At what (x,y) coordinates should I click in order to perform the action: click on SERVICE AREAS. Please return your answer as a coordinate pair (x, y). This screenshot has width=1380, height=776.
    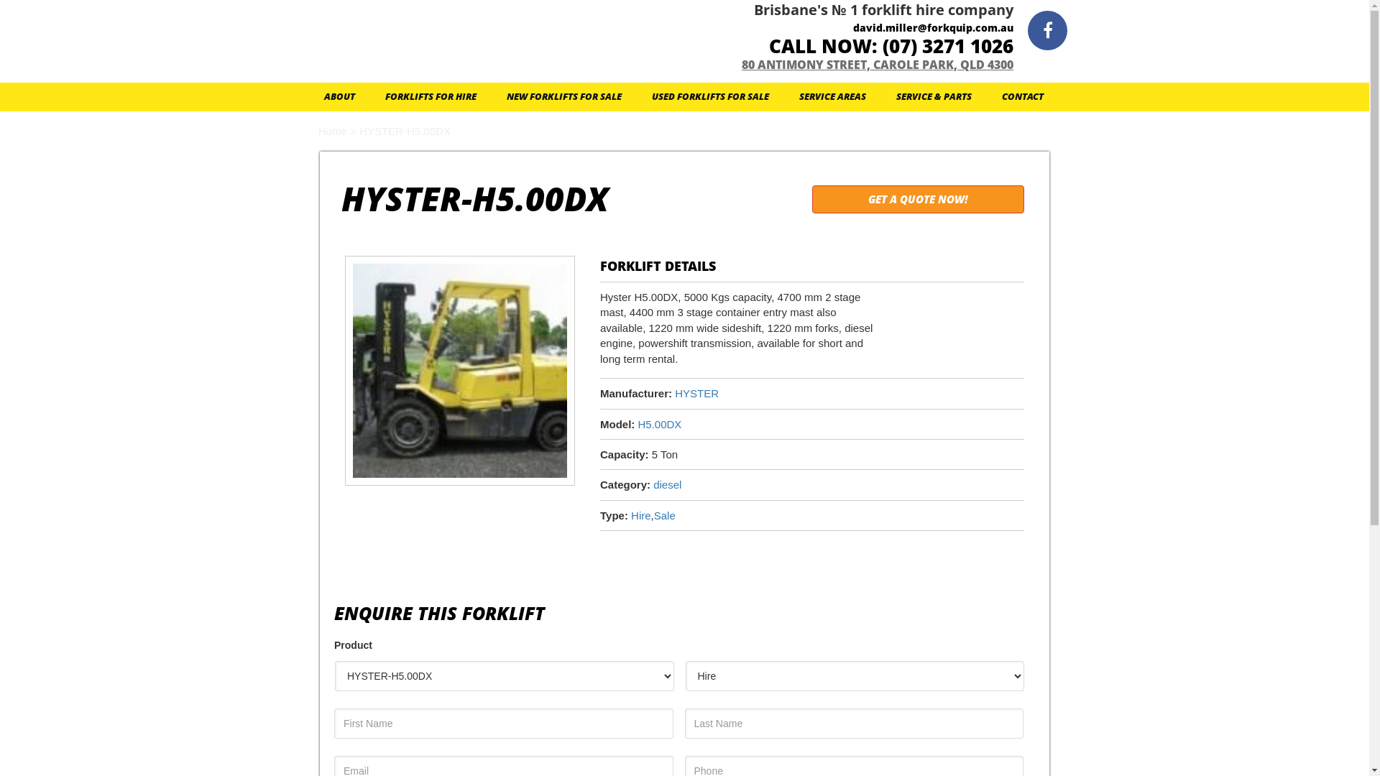
    Looking at the image, I should click on (832, 96).